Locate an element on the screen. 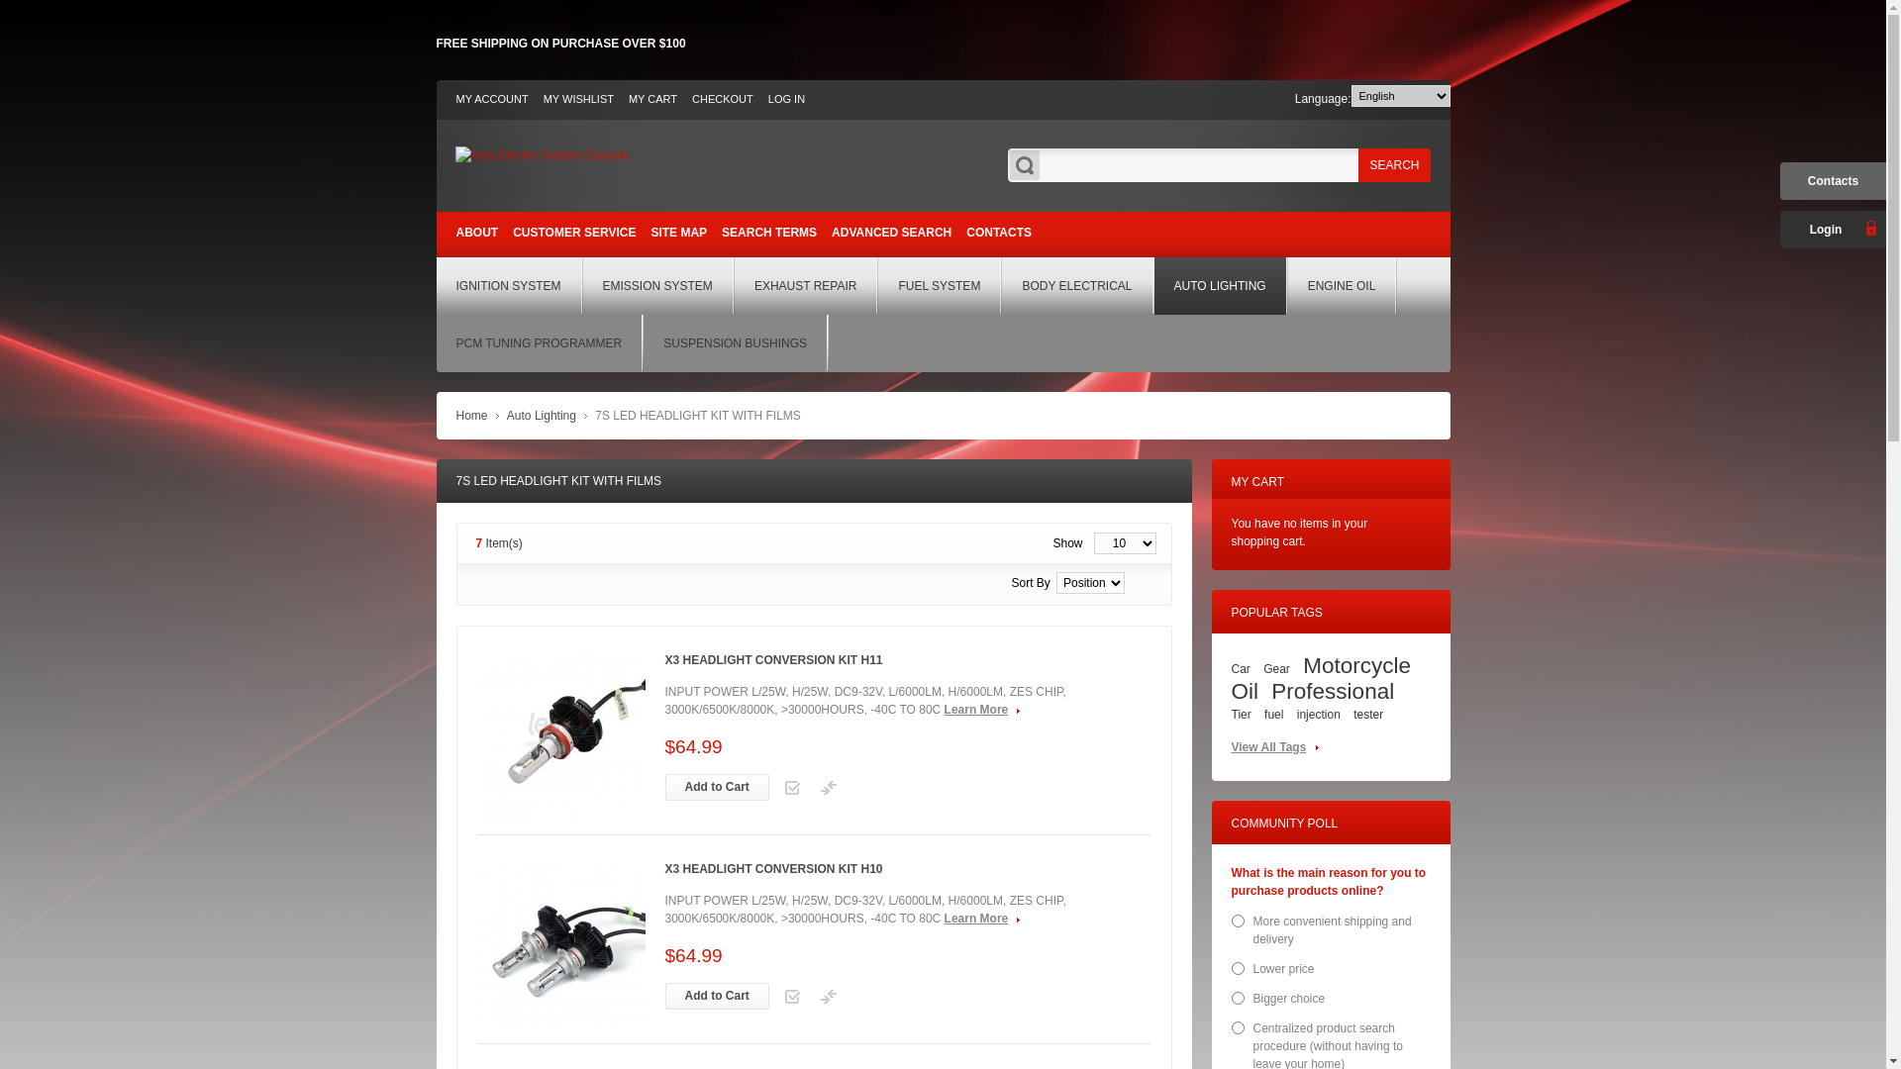 Image resolution: width=1901 pixels, height=1069 pixels. EMISSION SYSTEM is located at coordinates (657, 286).